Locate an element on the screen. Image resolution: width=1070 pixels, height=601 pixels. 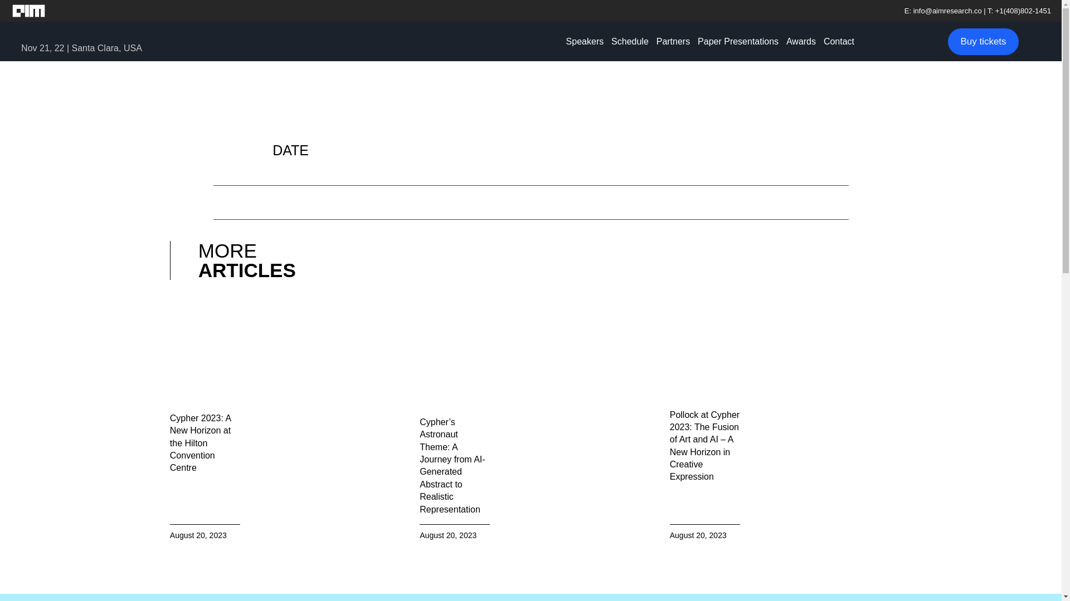
Schedule is located at coordinates (630, 41).